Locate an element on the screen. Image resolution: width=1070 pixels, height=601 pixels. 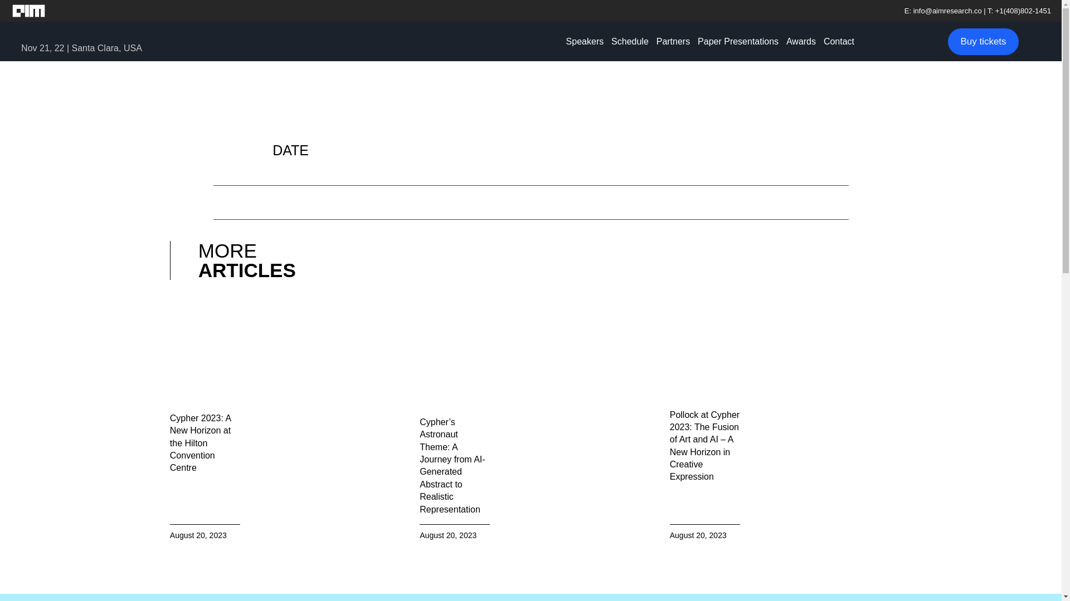
Schedule is located at coordinates (630, 41).